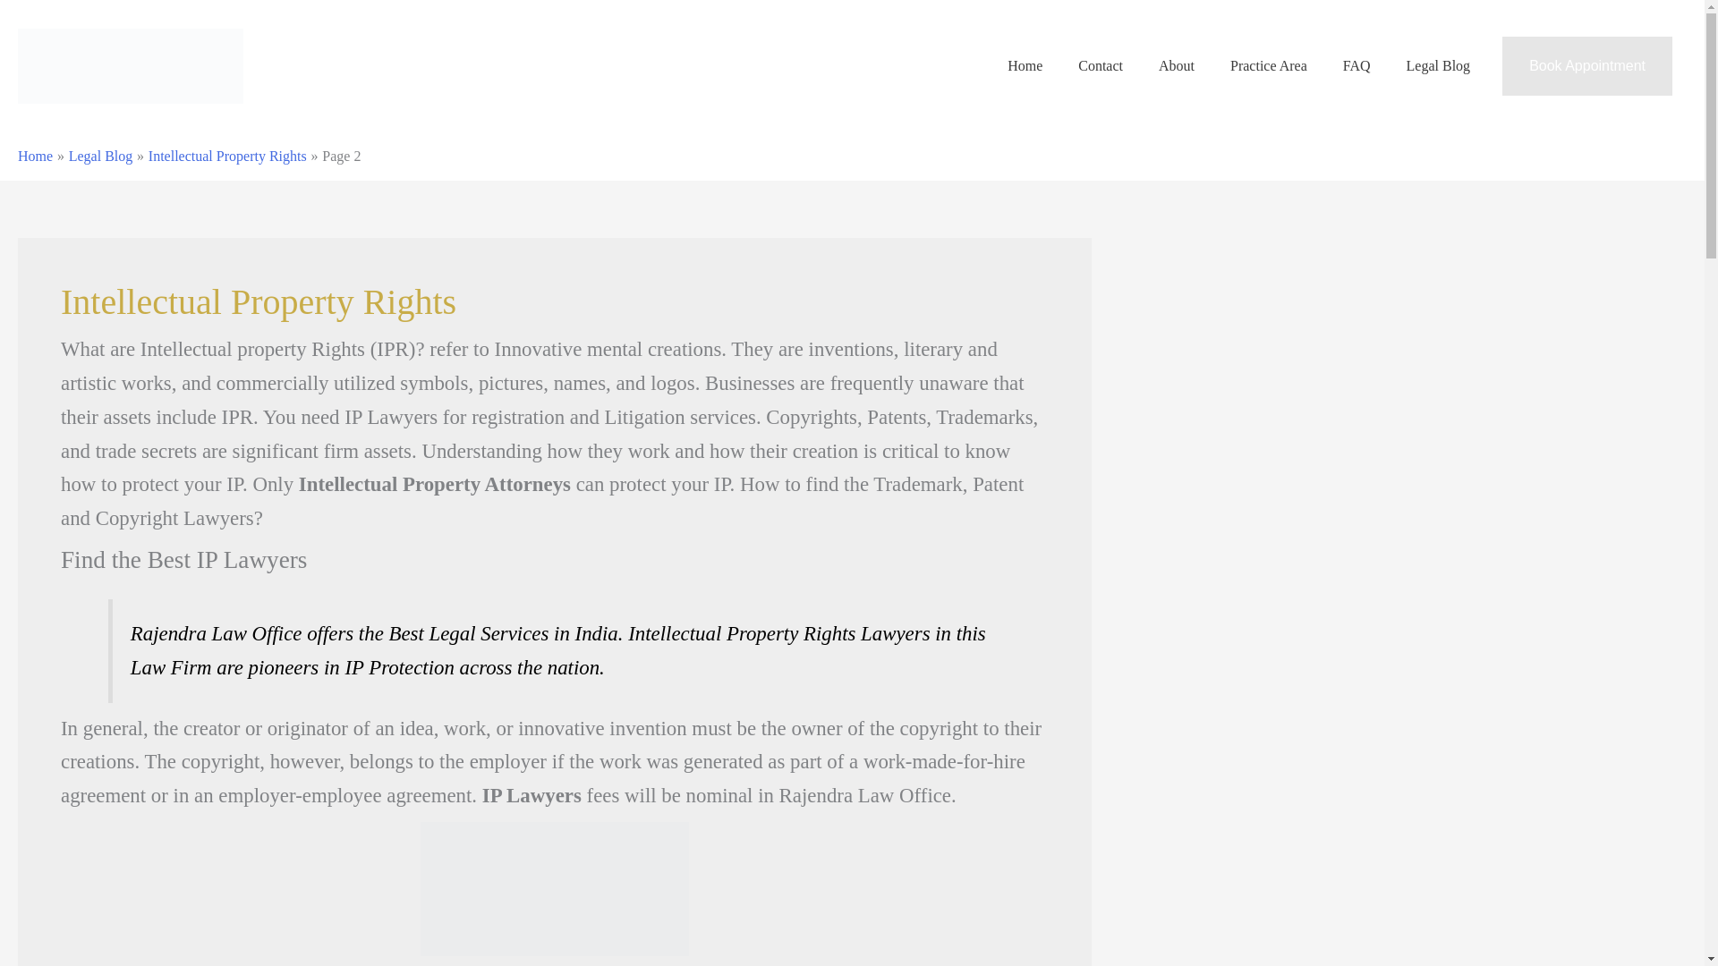 The image size is (1718, 966). What do you see at coordinates (72, 172) in the screenshot?
I see `Home` at bounding box center [72, 172].